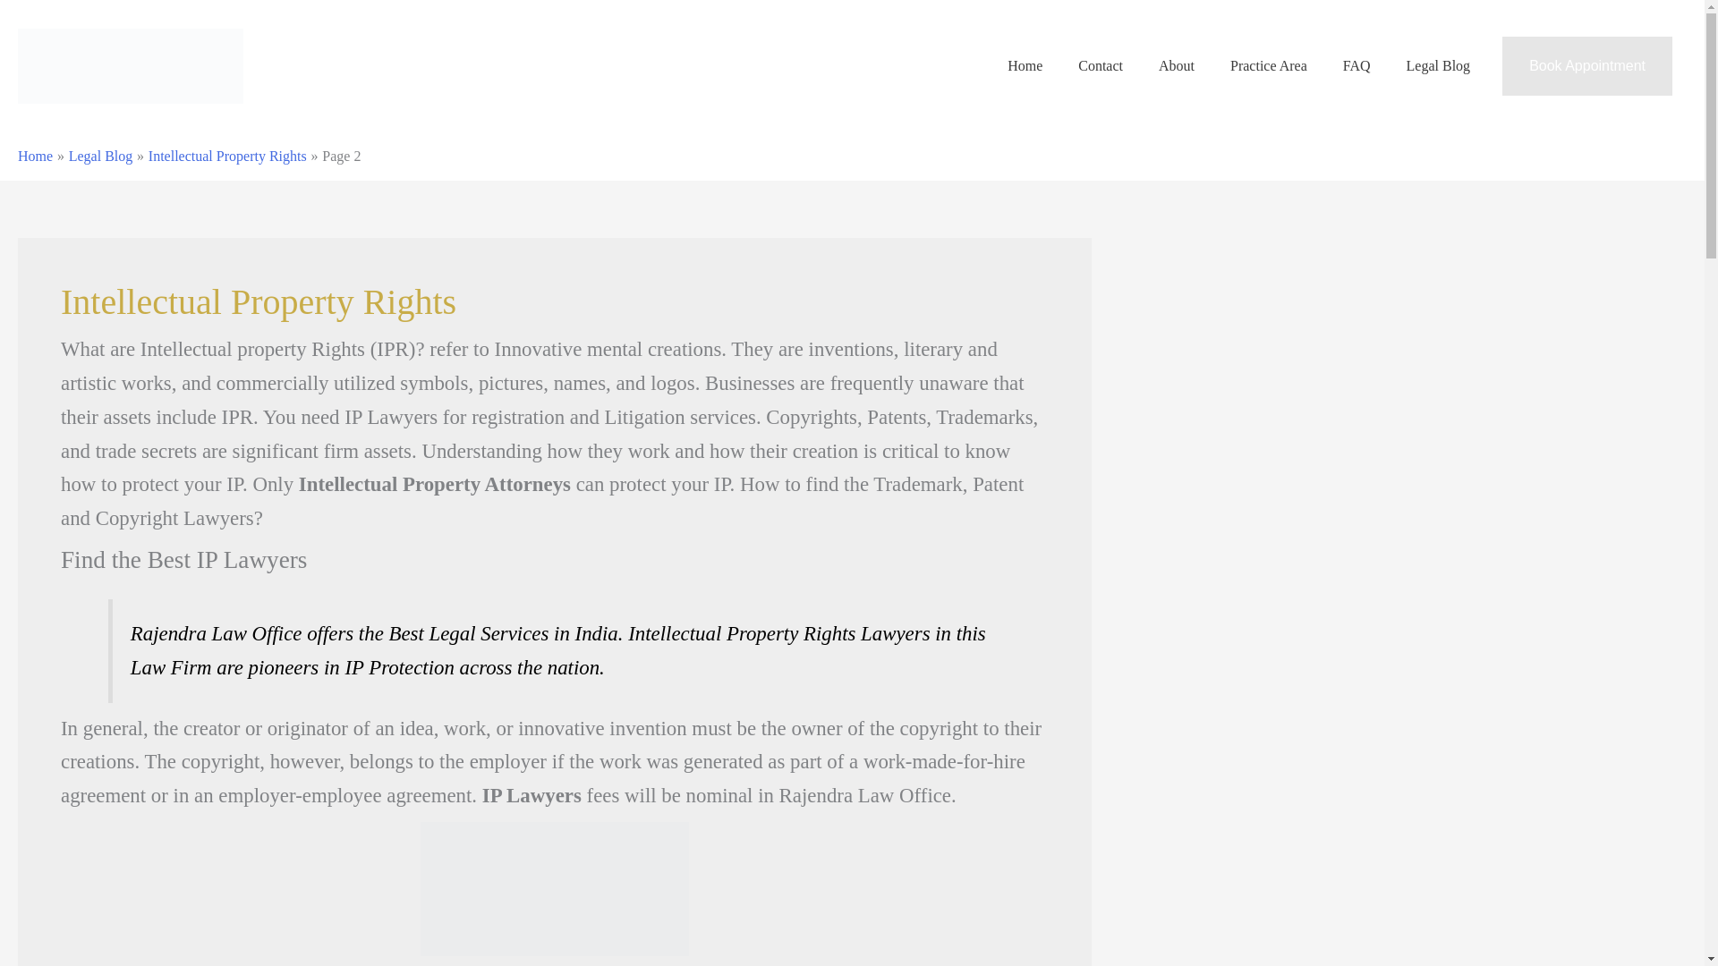 The image size is (1718, 966). What do you see at coordinates (72, 172) in the screenshot?
I see `Home` at bounding box center [72, 172].